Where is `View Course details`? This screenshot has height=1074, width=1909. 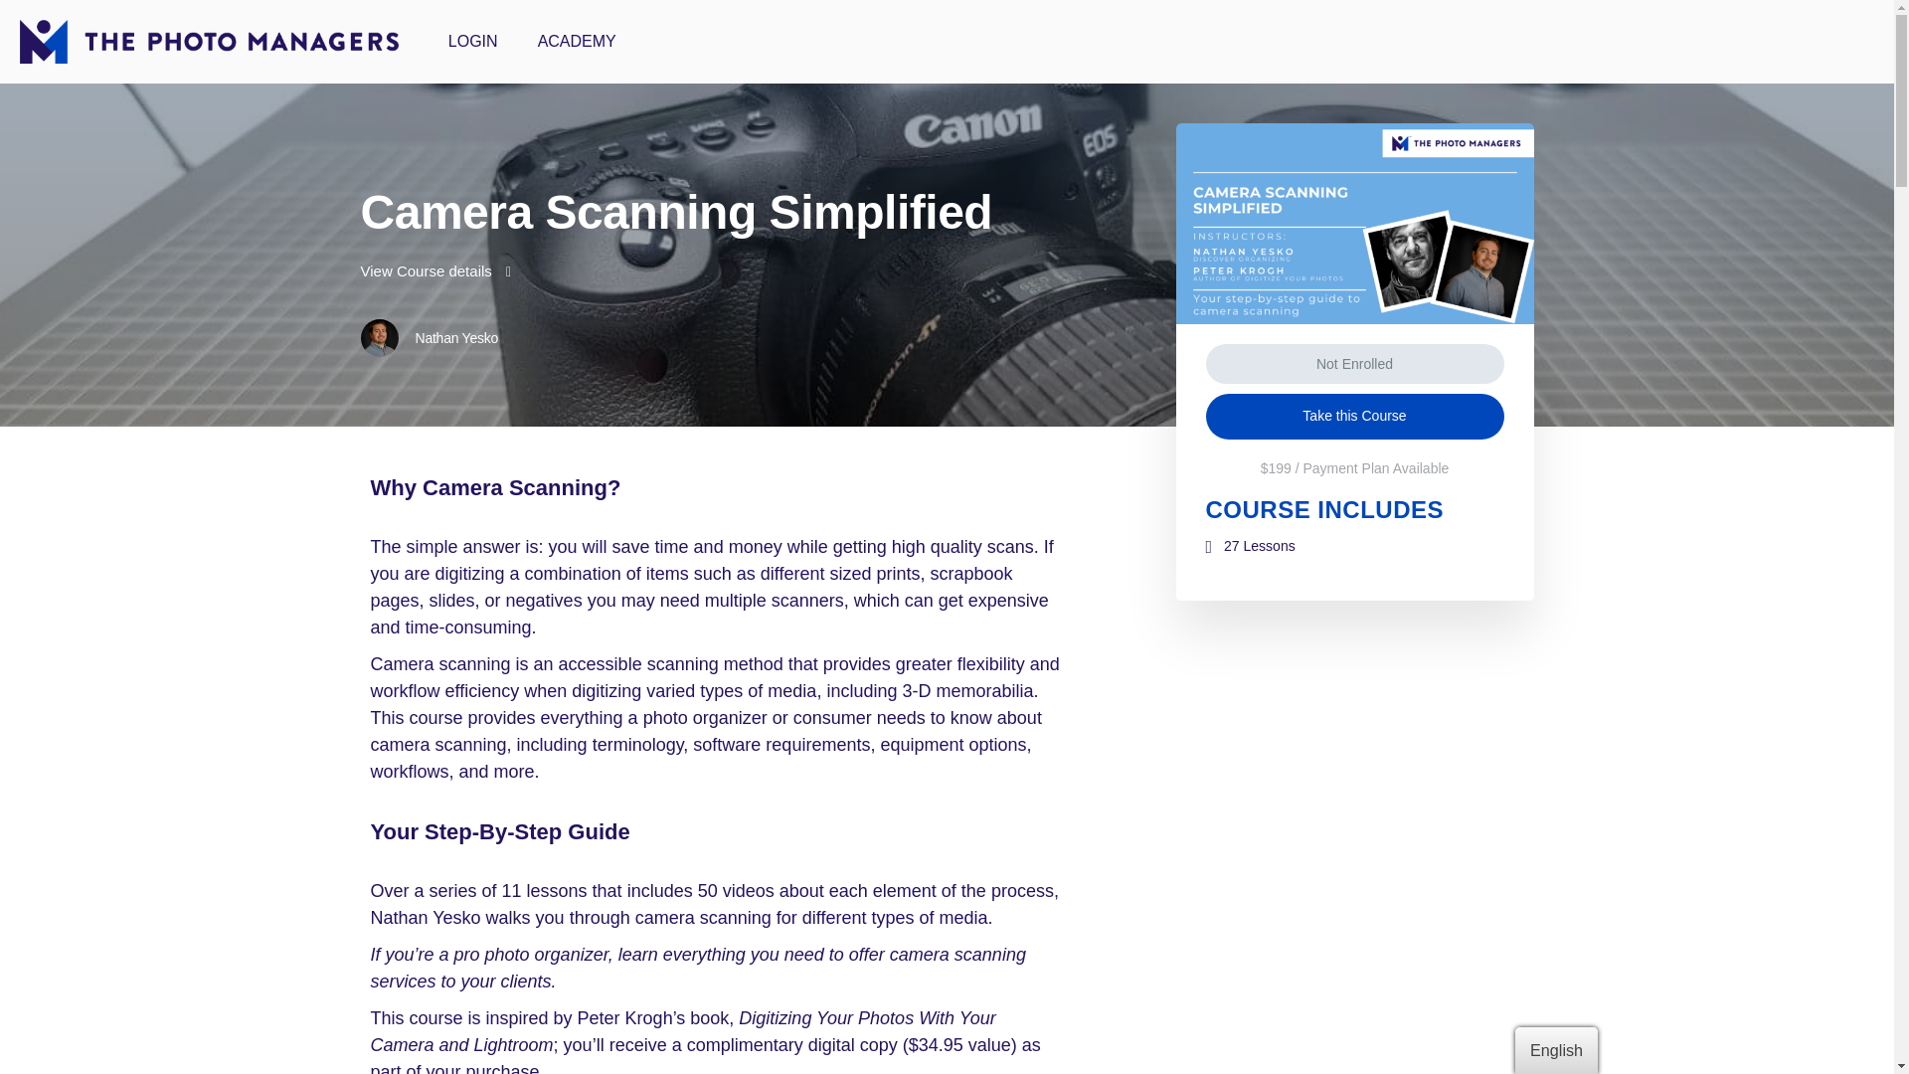
View Course details is located at coordinates (435, 270).